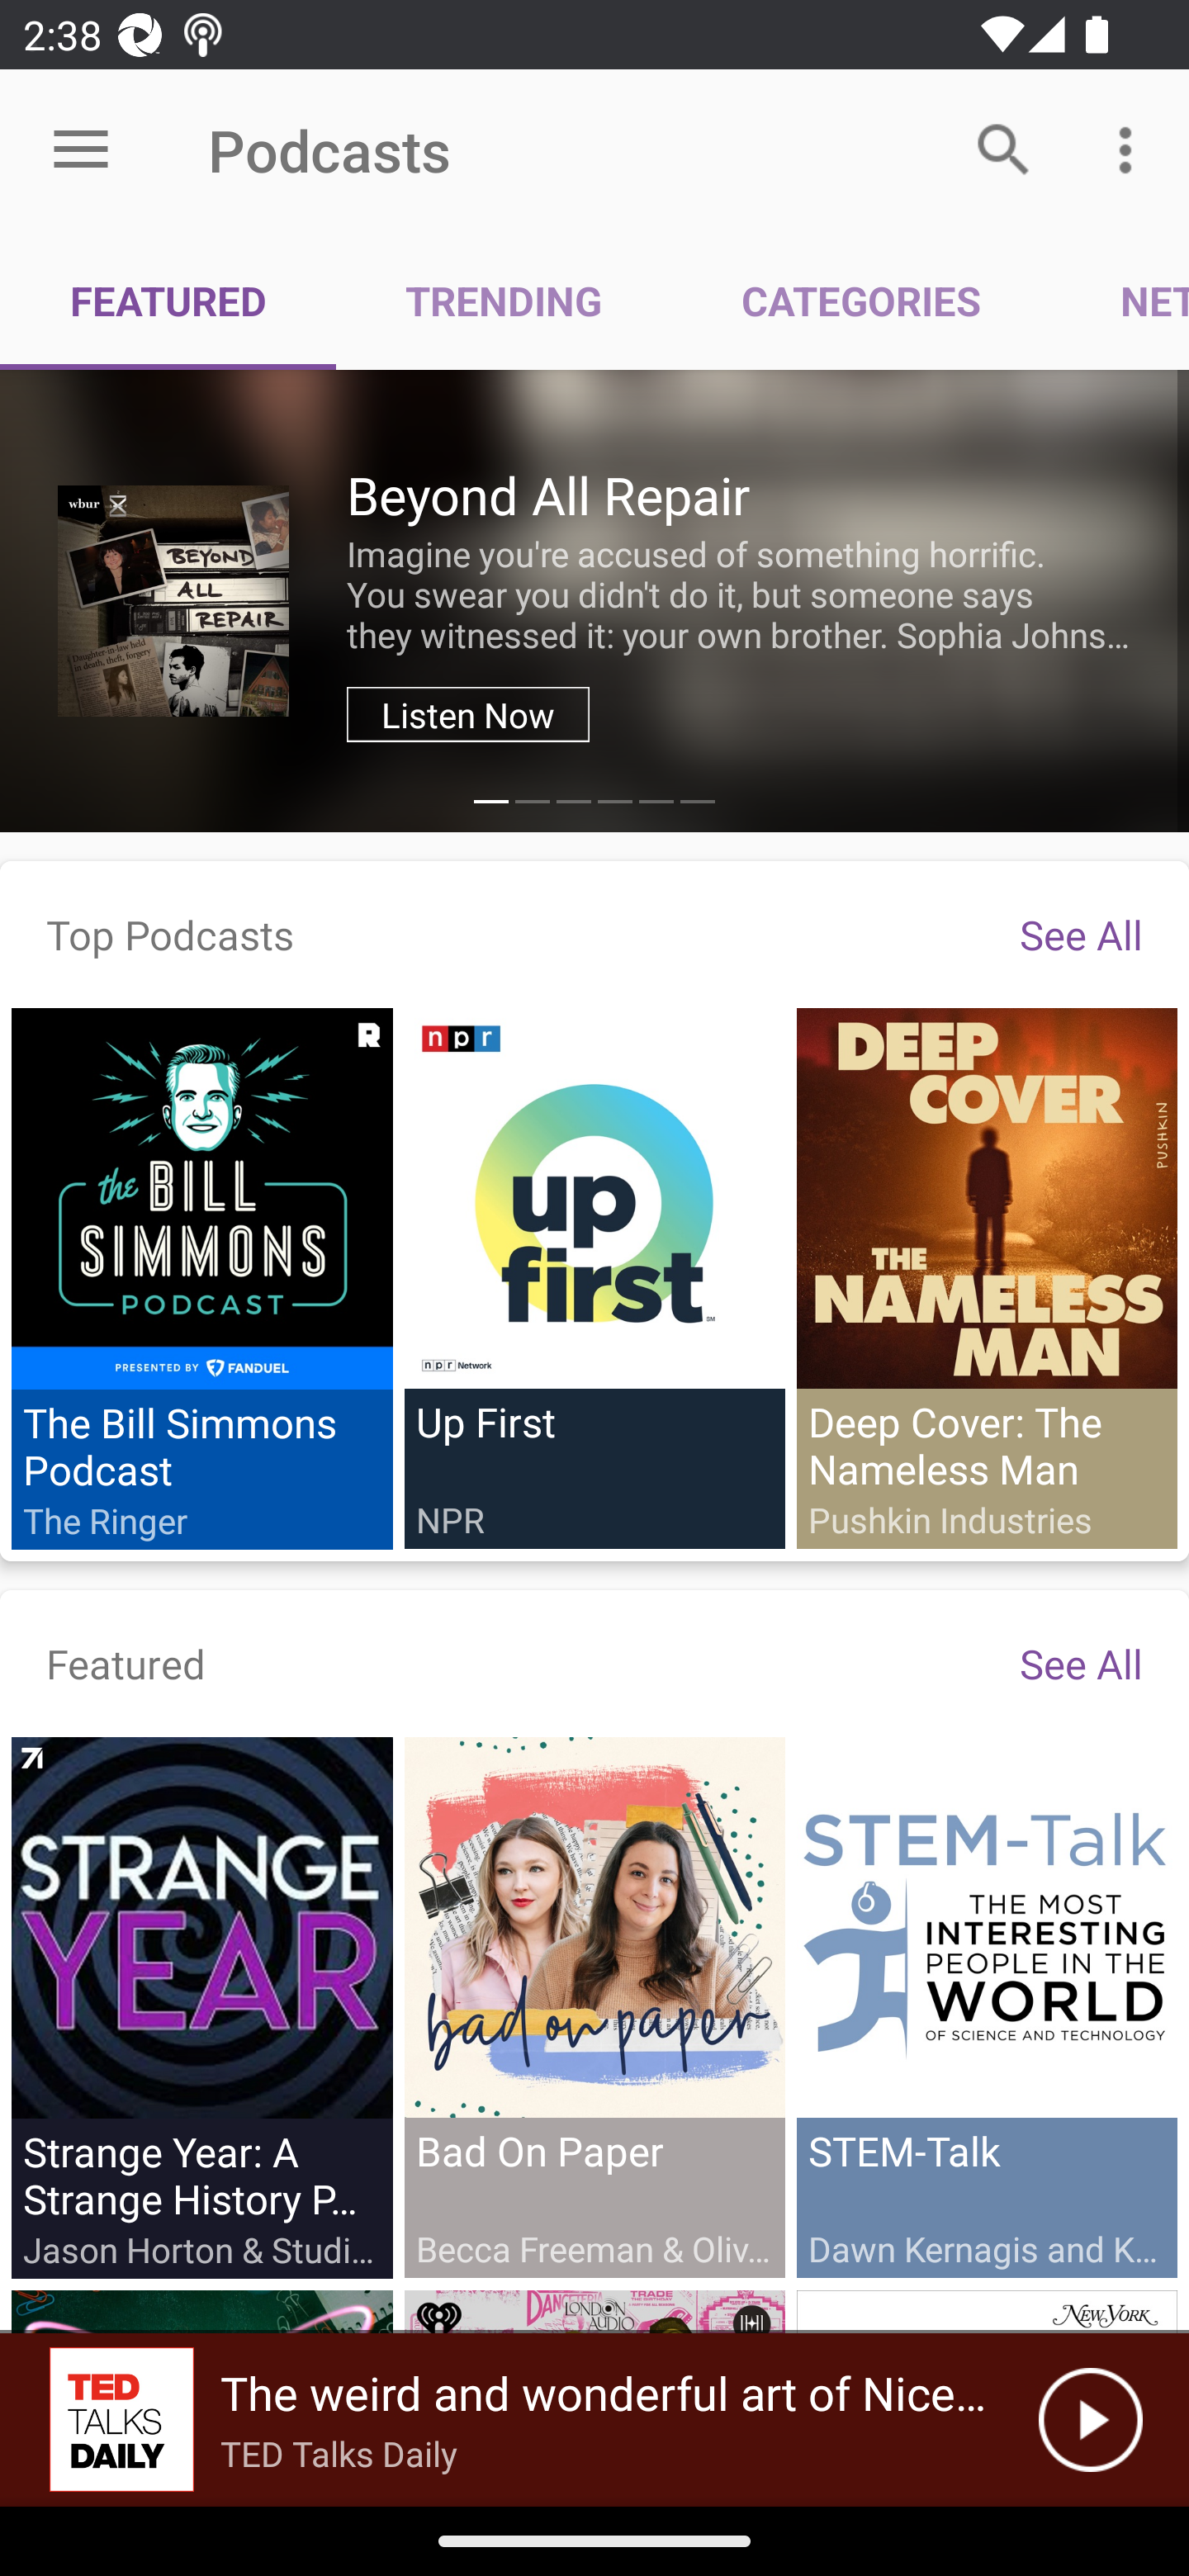  I want to click on Up First NPR, so click(594, 1277).